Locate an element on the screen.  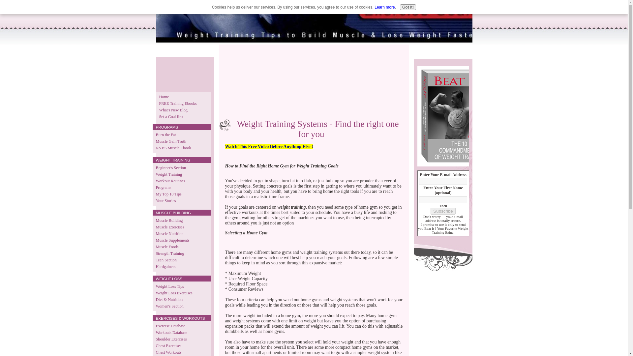
Workouts Database is located at coordinates (181, 333).